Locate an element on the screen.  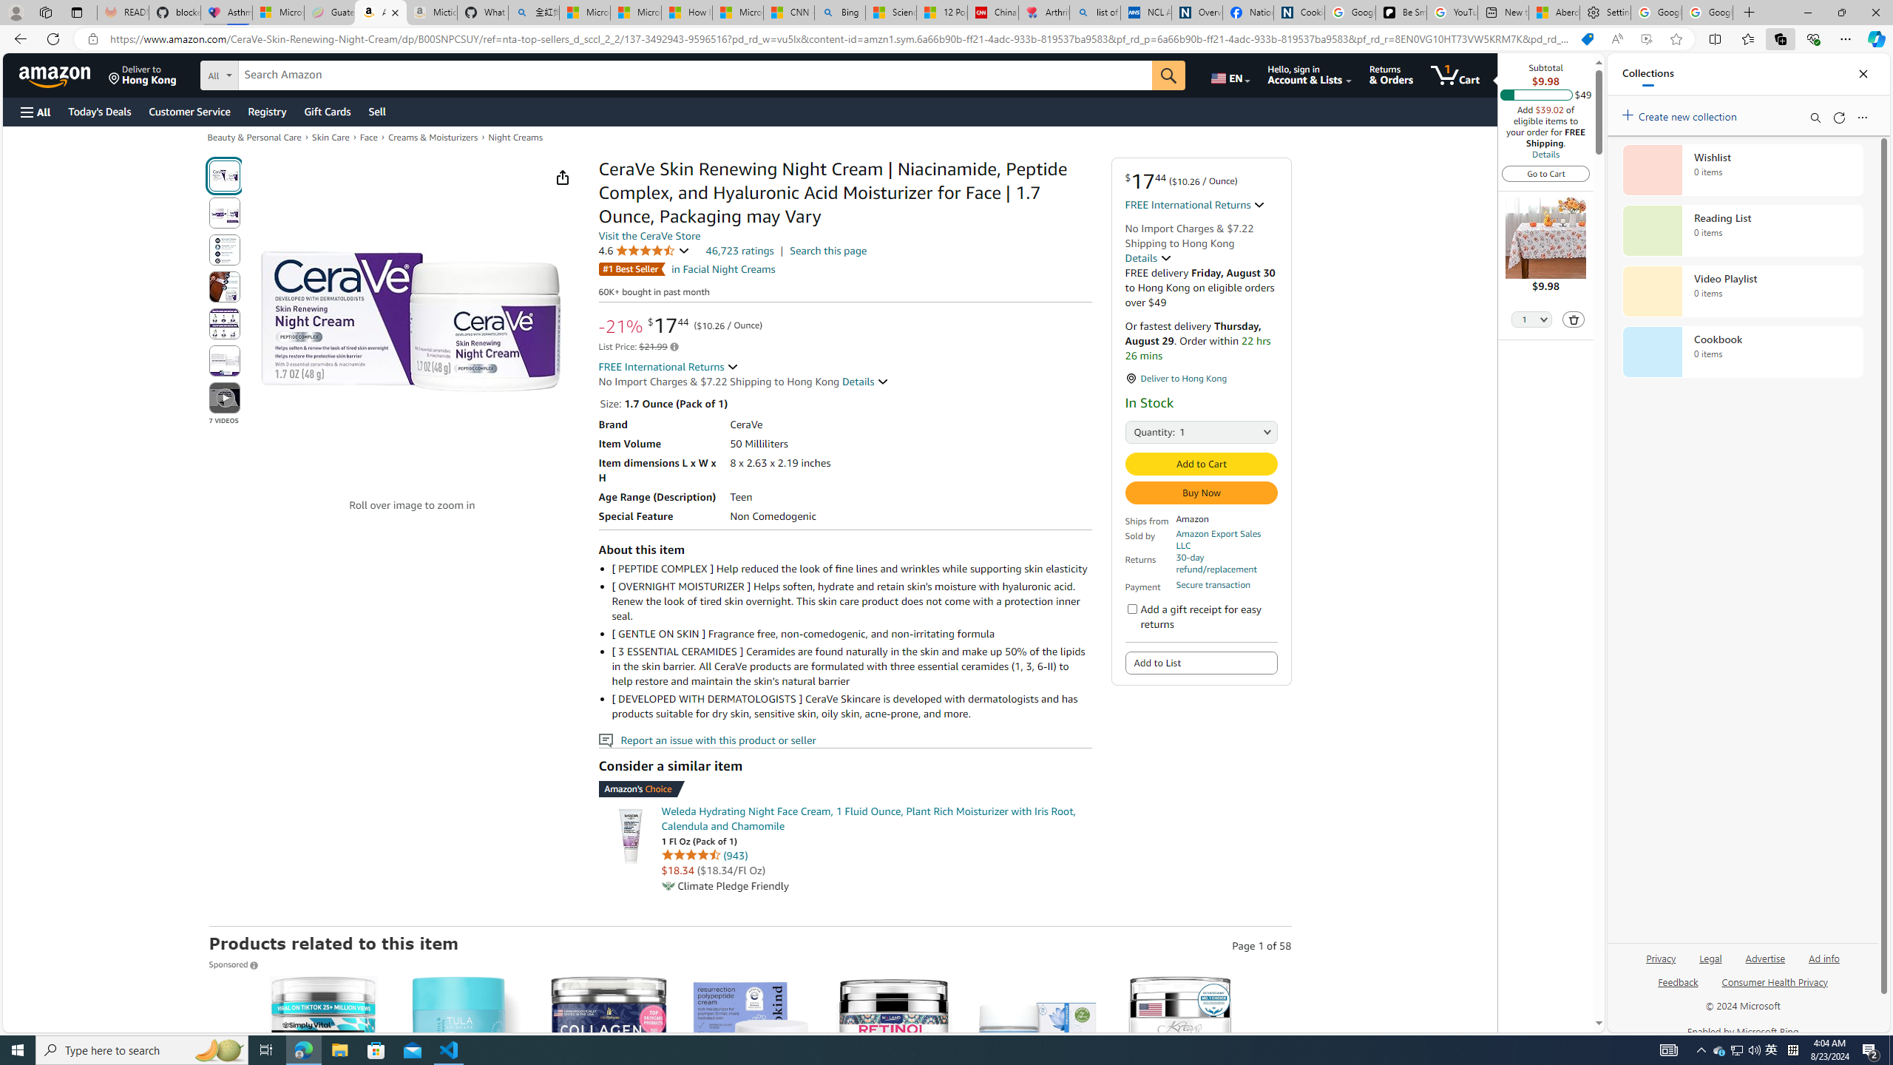
Close tab is located at coordinates (394, 12).